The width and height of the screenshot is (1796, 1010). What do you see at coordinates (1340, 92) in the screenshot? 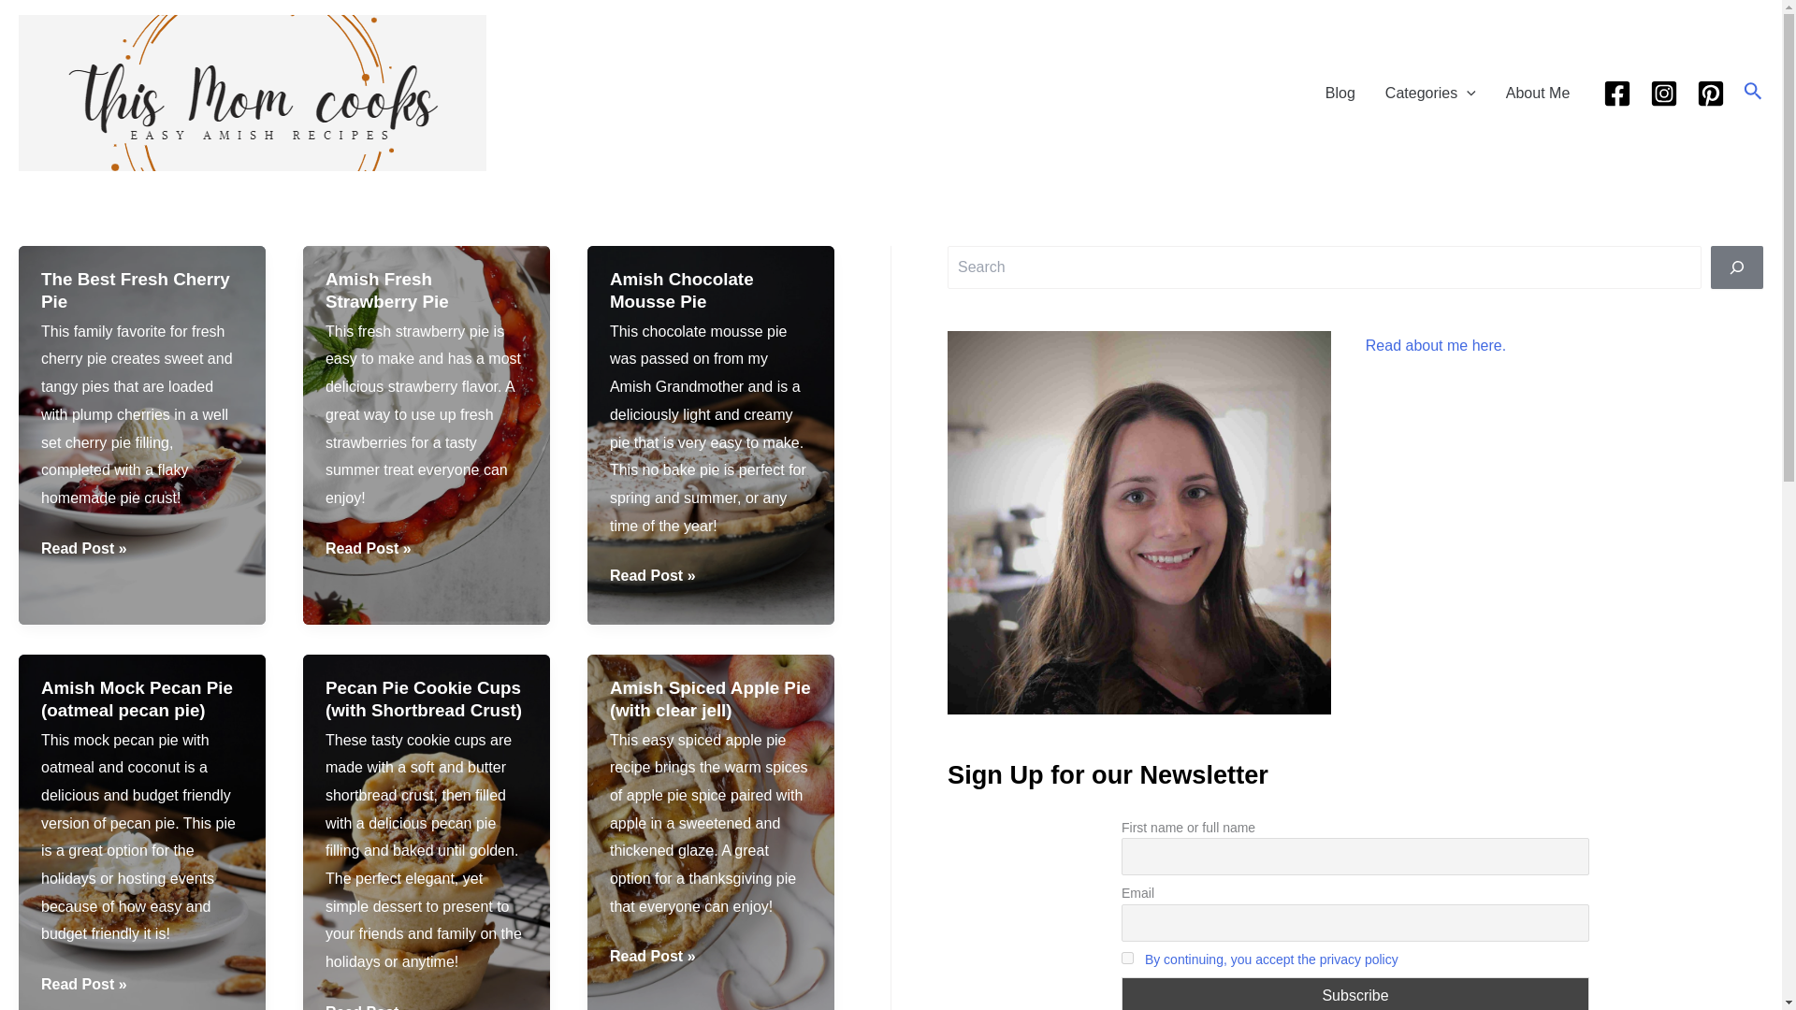
I see `Blog` at bounding box center [1340, 92].